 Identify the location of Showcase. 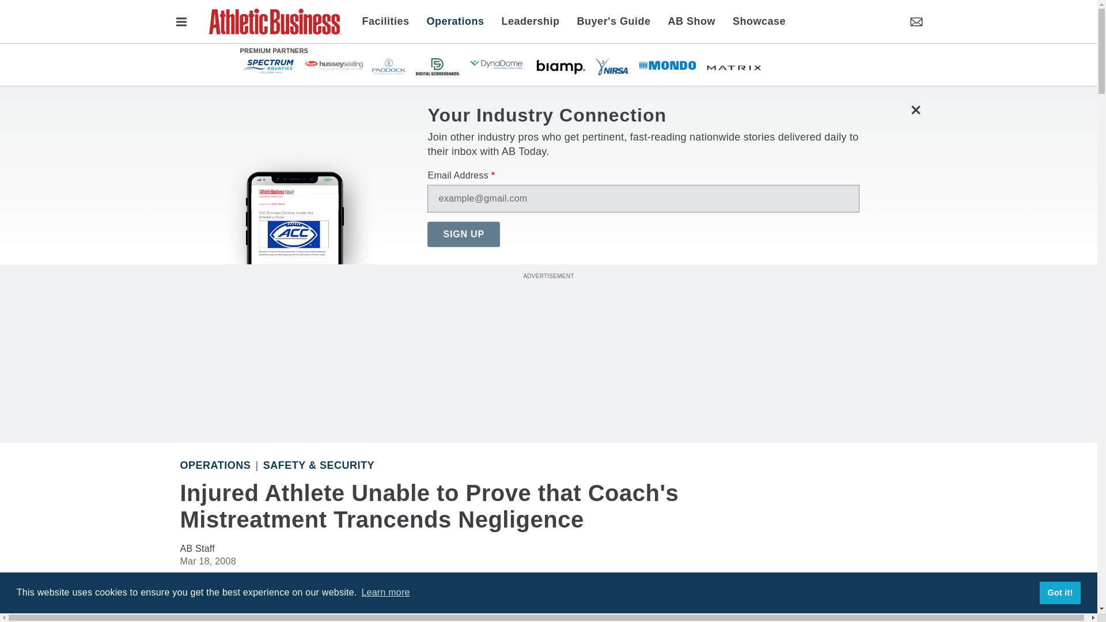
(755, 21).